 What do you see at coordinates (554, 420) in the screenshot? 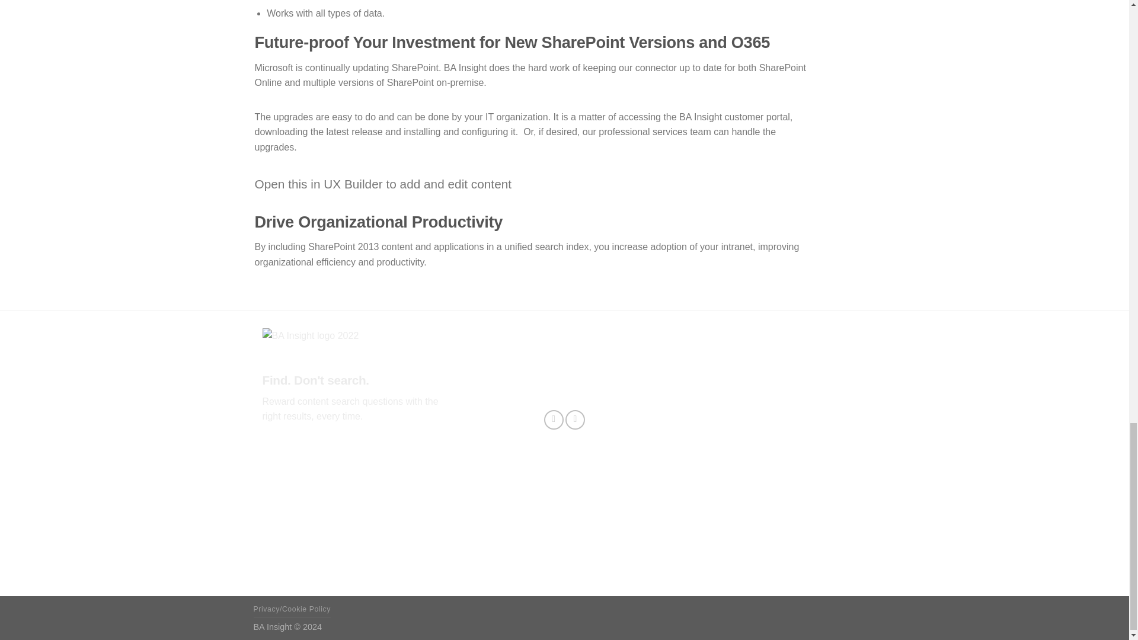
I see `Follow on Twitter` at bounding box center [554, 420].